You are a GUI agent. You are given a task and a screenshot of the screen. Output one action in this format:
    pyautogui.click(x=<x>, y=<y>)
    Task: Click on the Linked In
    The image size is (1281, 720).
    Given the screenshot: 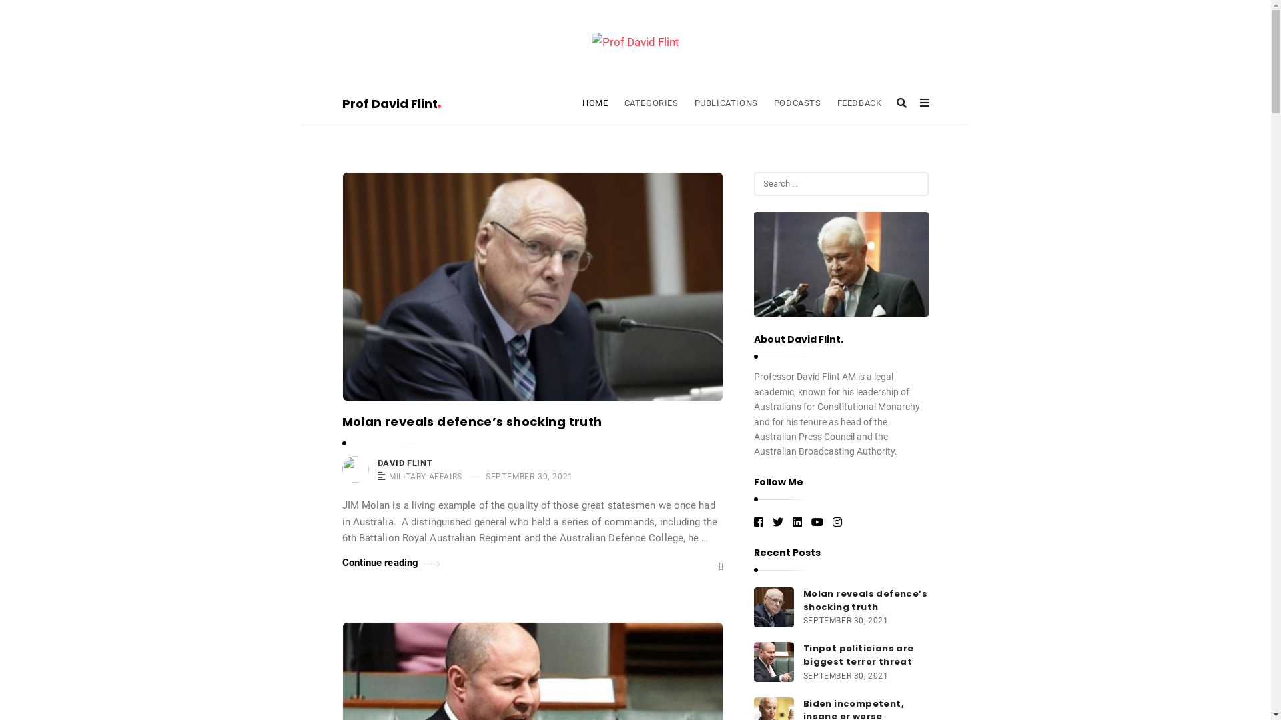 What is the action you would take?
    pyautogui.click(x=797, y=523)
    